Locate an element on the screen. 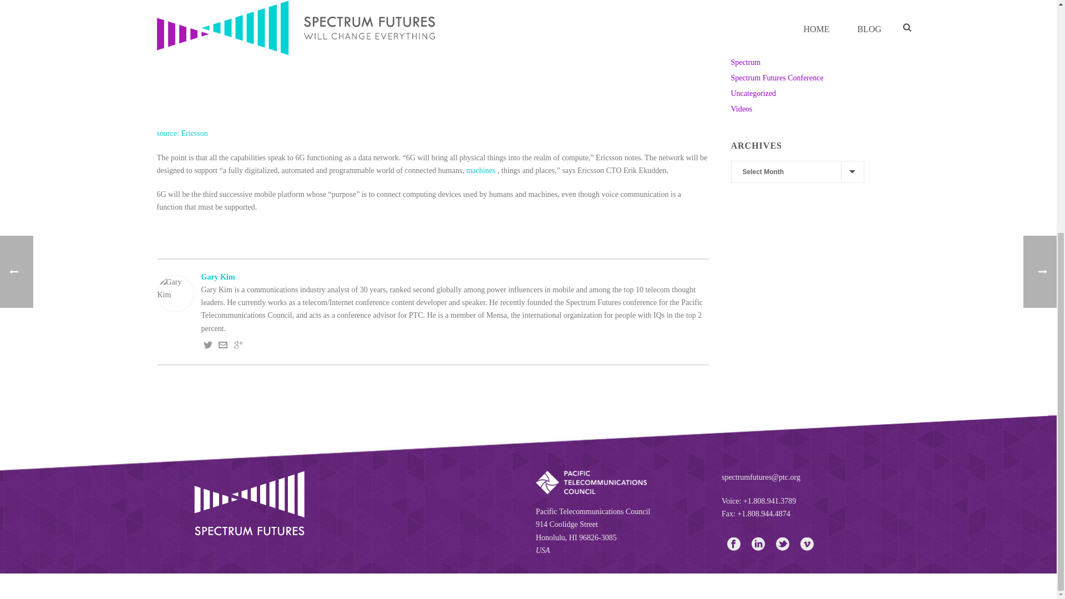 This screenshot has height=599, width=1065. Gary Kim is located at coordinates (432, 277).